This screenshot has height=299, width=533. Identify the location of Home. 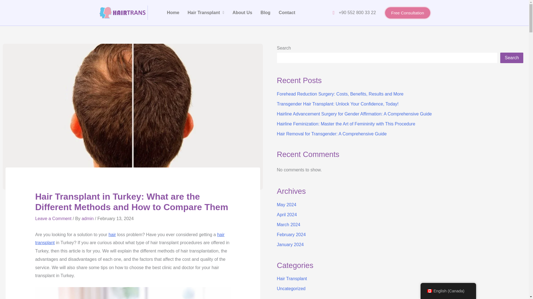
(173, 13).